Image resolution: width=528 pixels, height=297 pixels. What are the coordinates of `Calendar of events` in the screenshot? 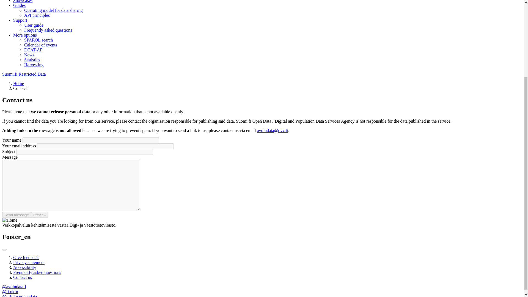 It's located at (41, 45).